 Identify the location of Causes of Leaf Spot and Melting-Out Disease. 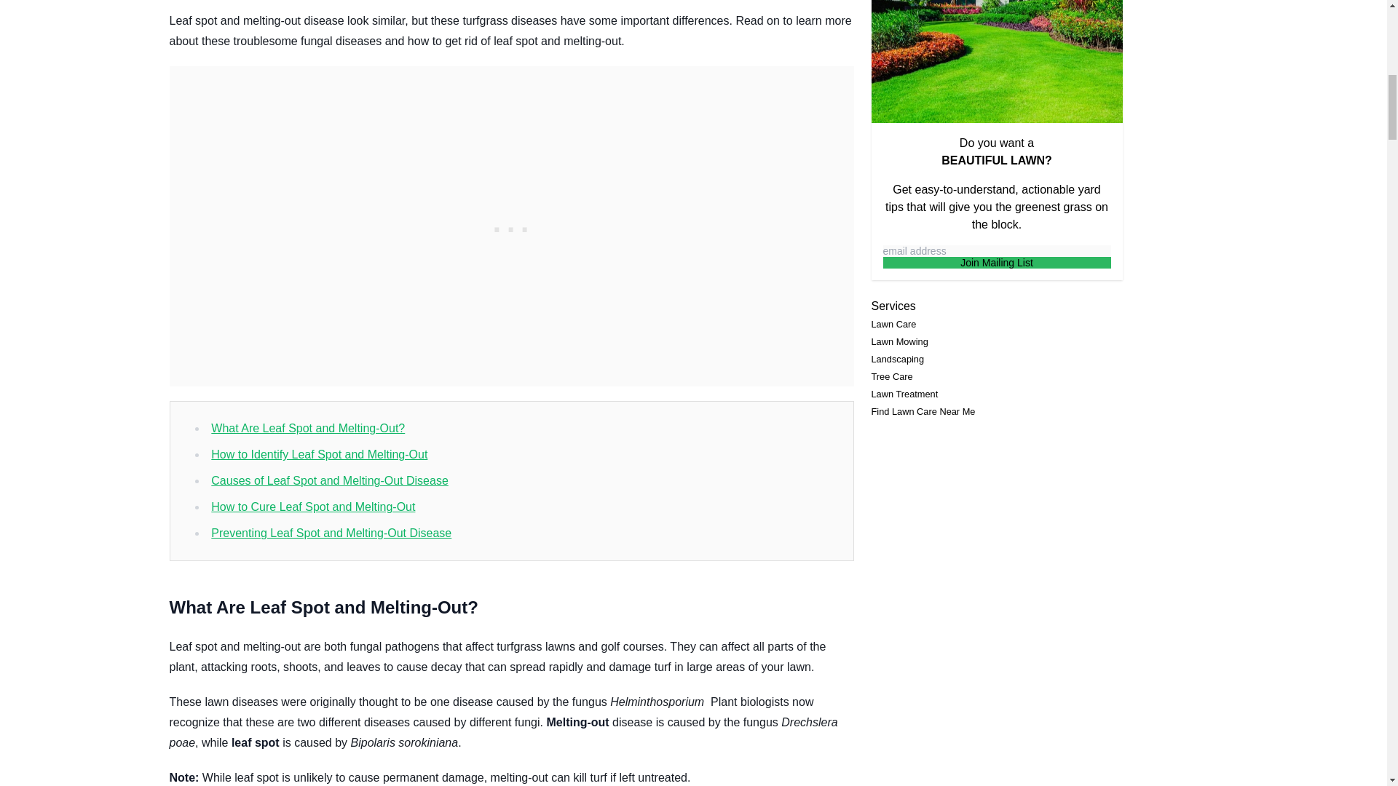
(329, 480).